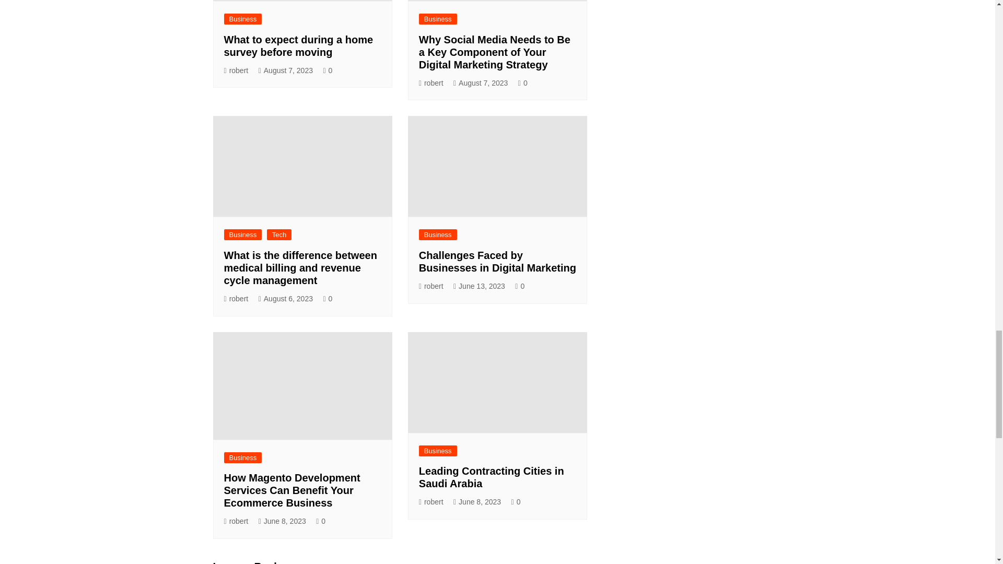  What do you see at coordinates (480, 83) in the screenshot?
I see `August 7, 2023` at bounding box center [480, 83].